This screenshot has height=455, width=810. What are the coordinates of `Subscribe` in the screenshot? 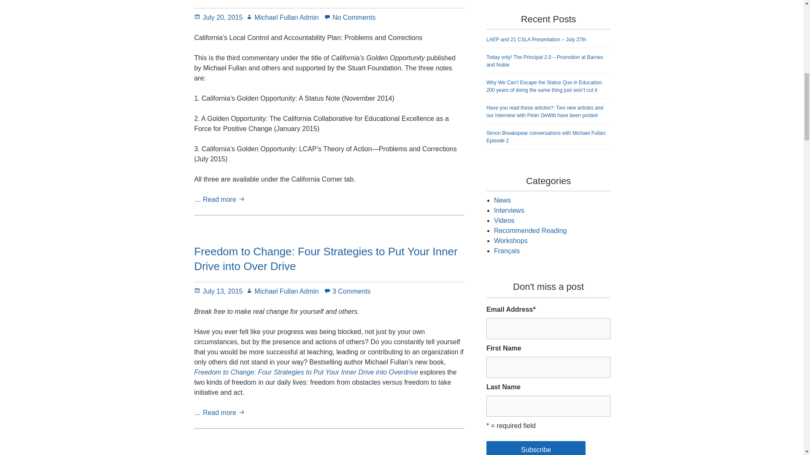 It's located at (536, 448).